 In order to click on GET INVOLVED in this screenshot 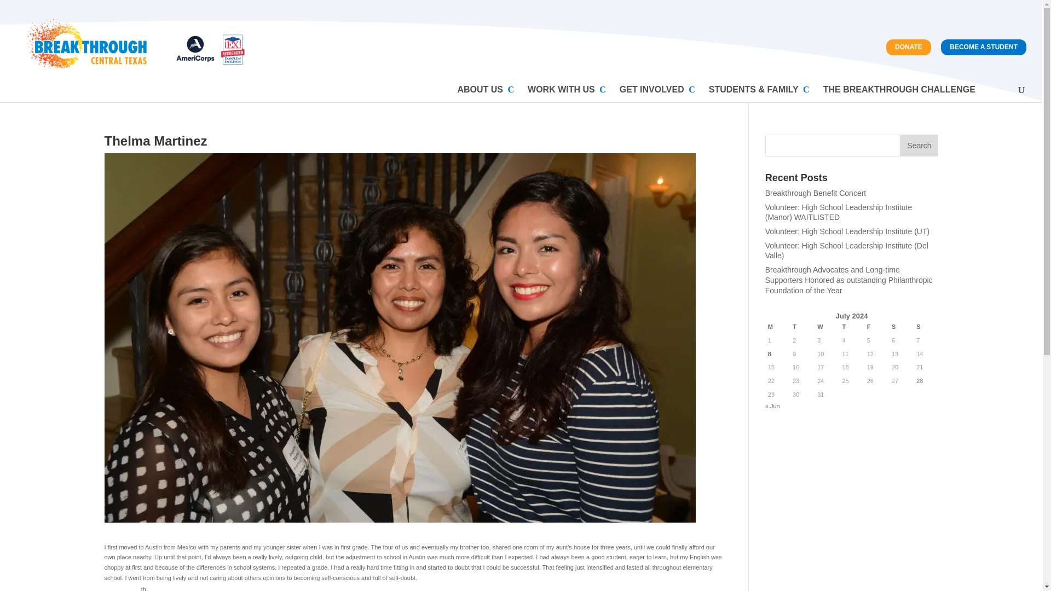, I will do `click(657, 94)`.